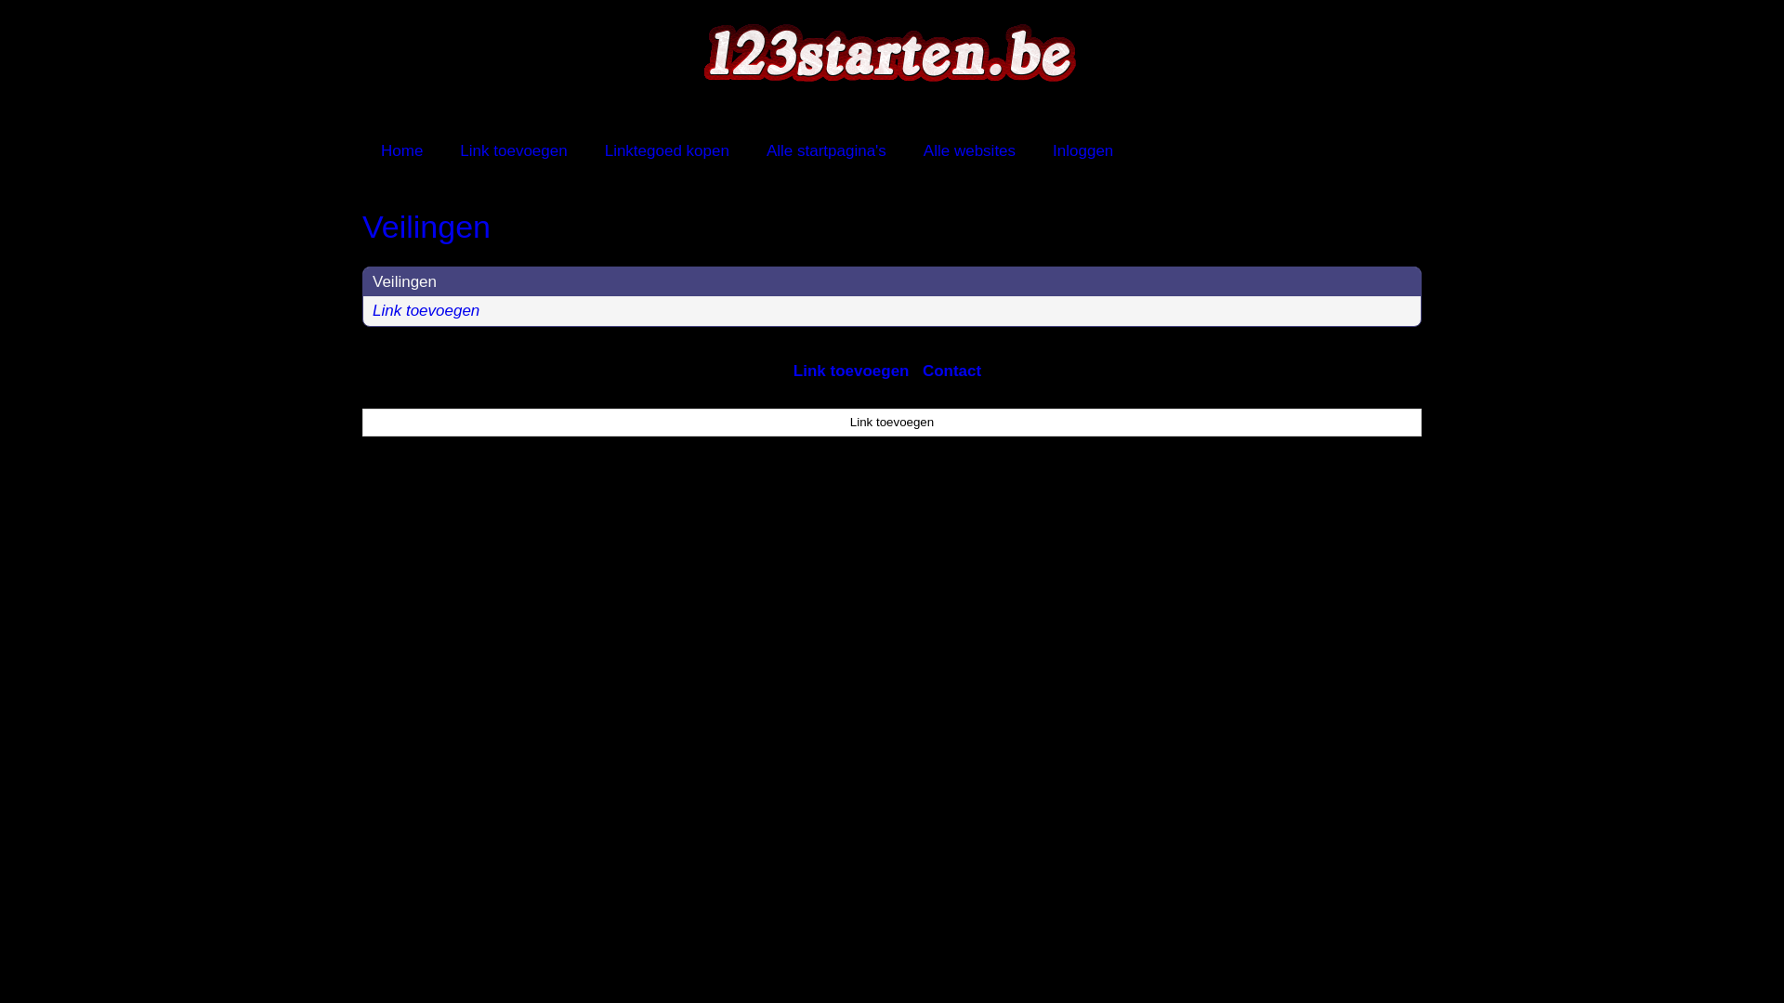 Image resolution: width=1784 pixels, height=1003 pixels. I want to click on Linktegoed kopen, so click(667, 150).